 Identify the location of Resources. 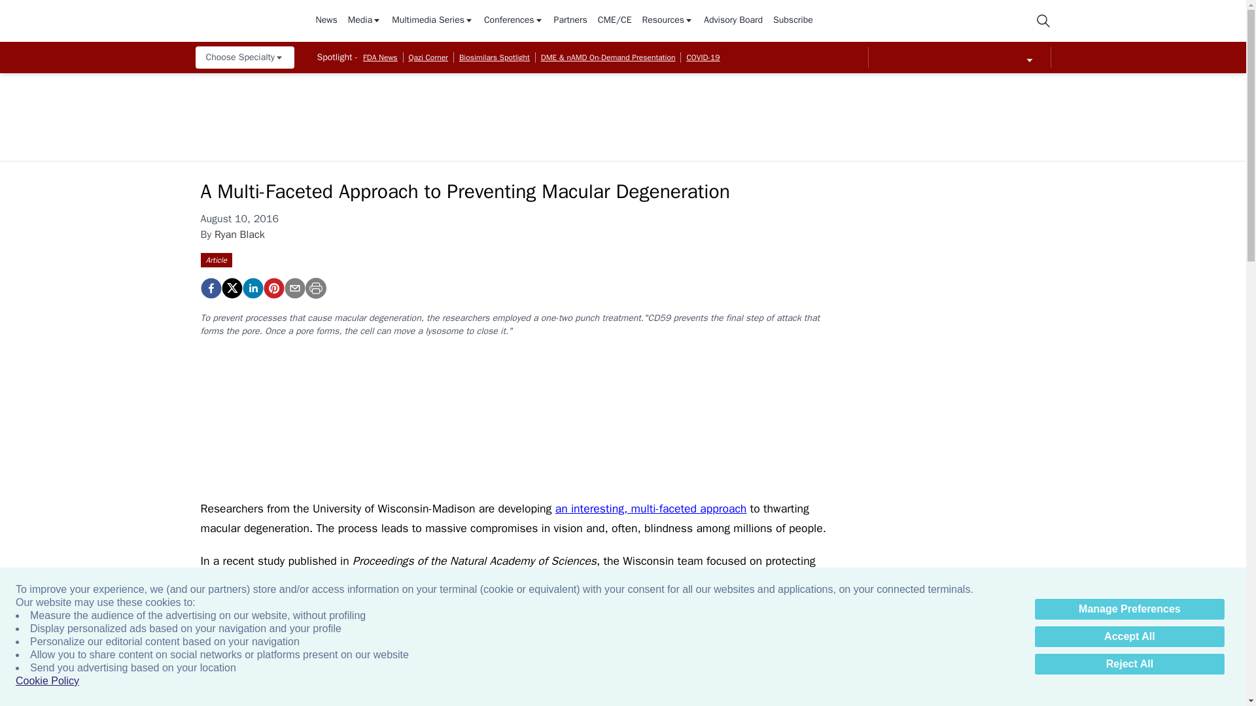
(667, 21).